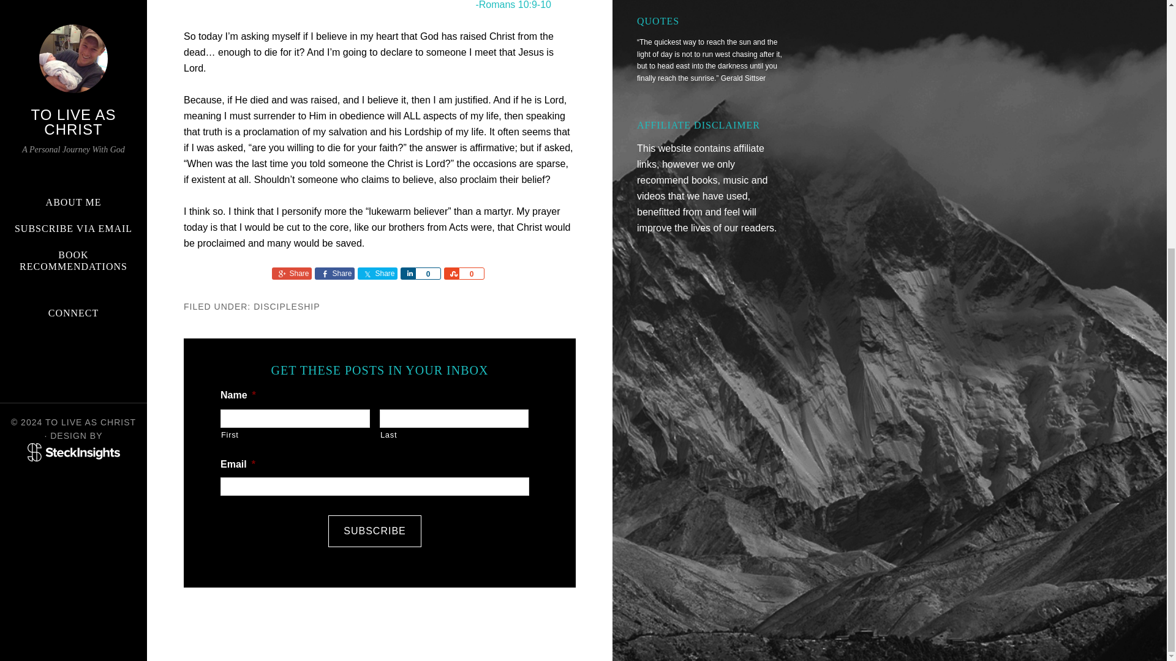  Describe the element at coordinates (287, 306) in the screenshot. I see `DISCIPLESHIP` at that location.